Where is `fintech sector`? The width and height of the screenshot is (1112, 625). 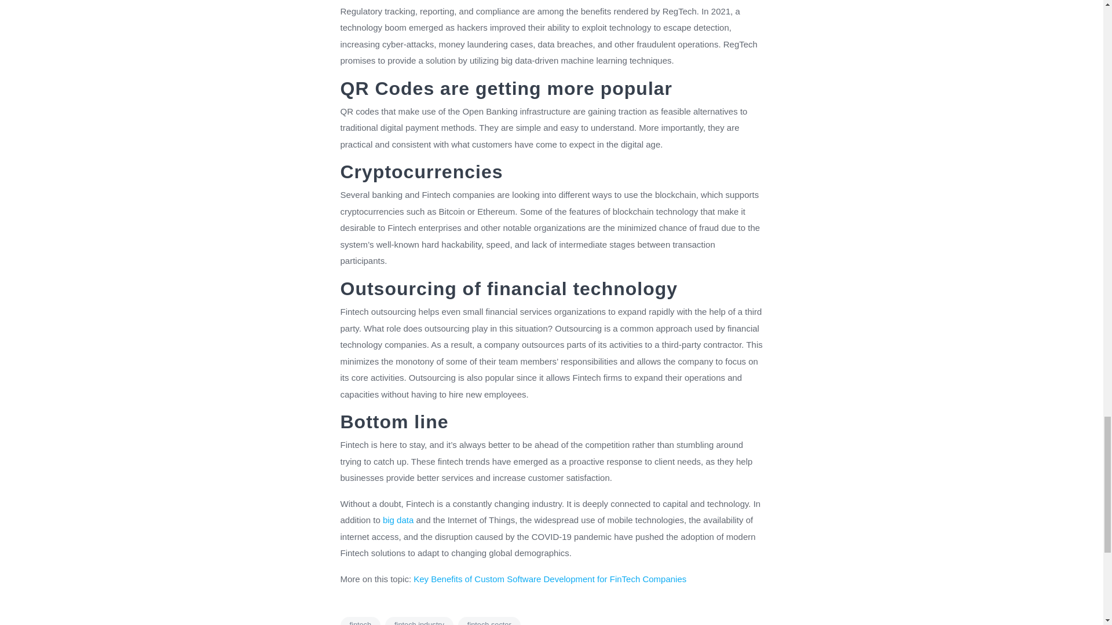
fintech sector is located at coordinates (489, 620).